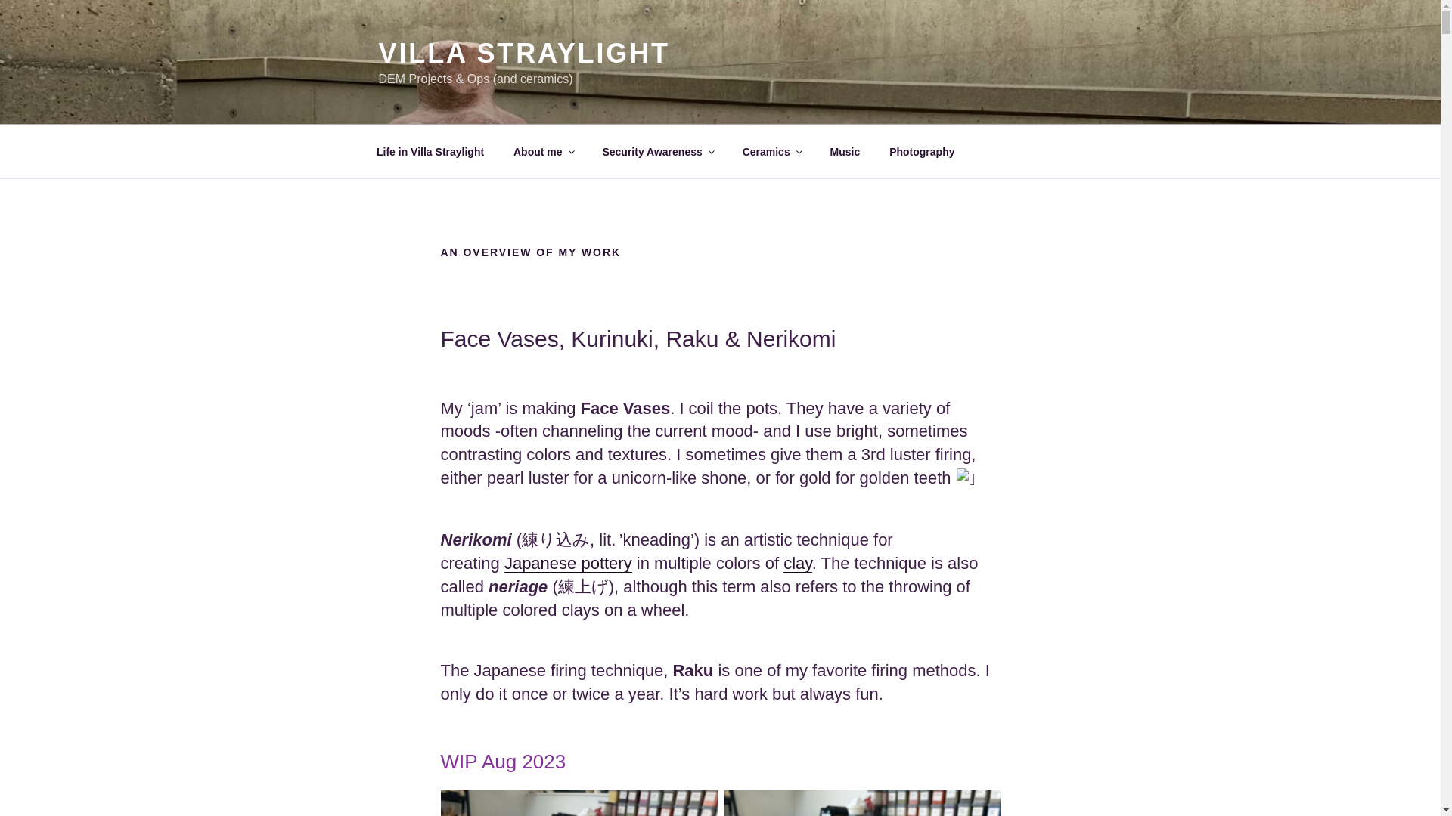 Image resolution: width=1452 pixels, height=816 pixels. I want to click on Security Awareness, so click(658, 151).